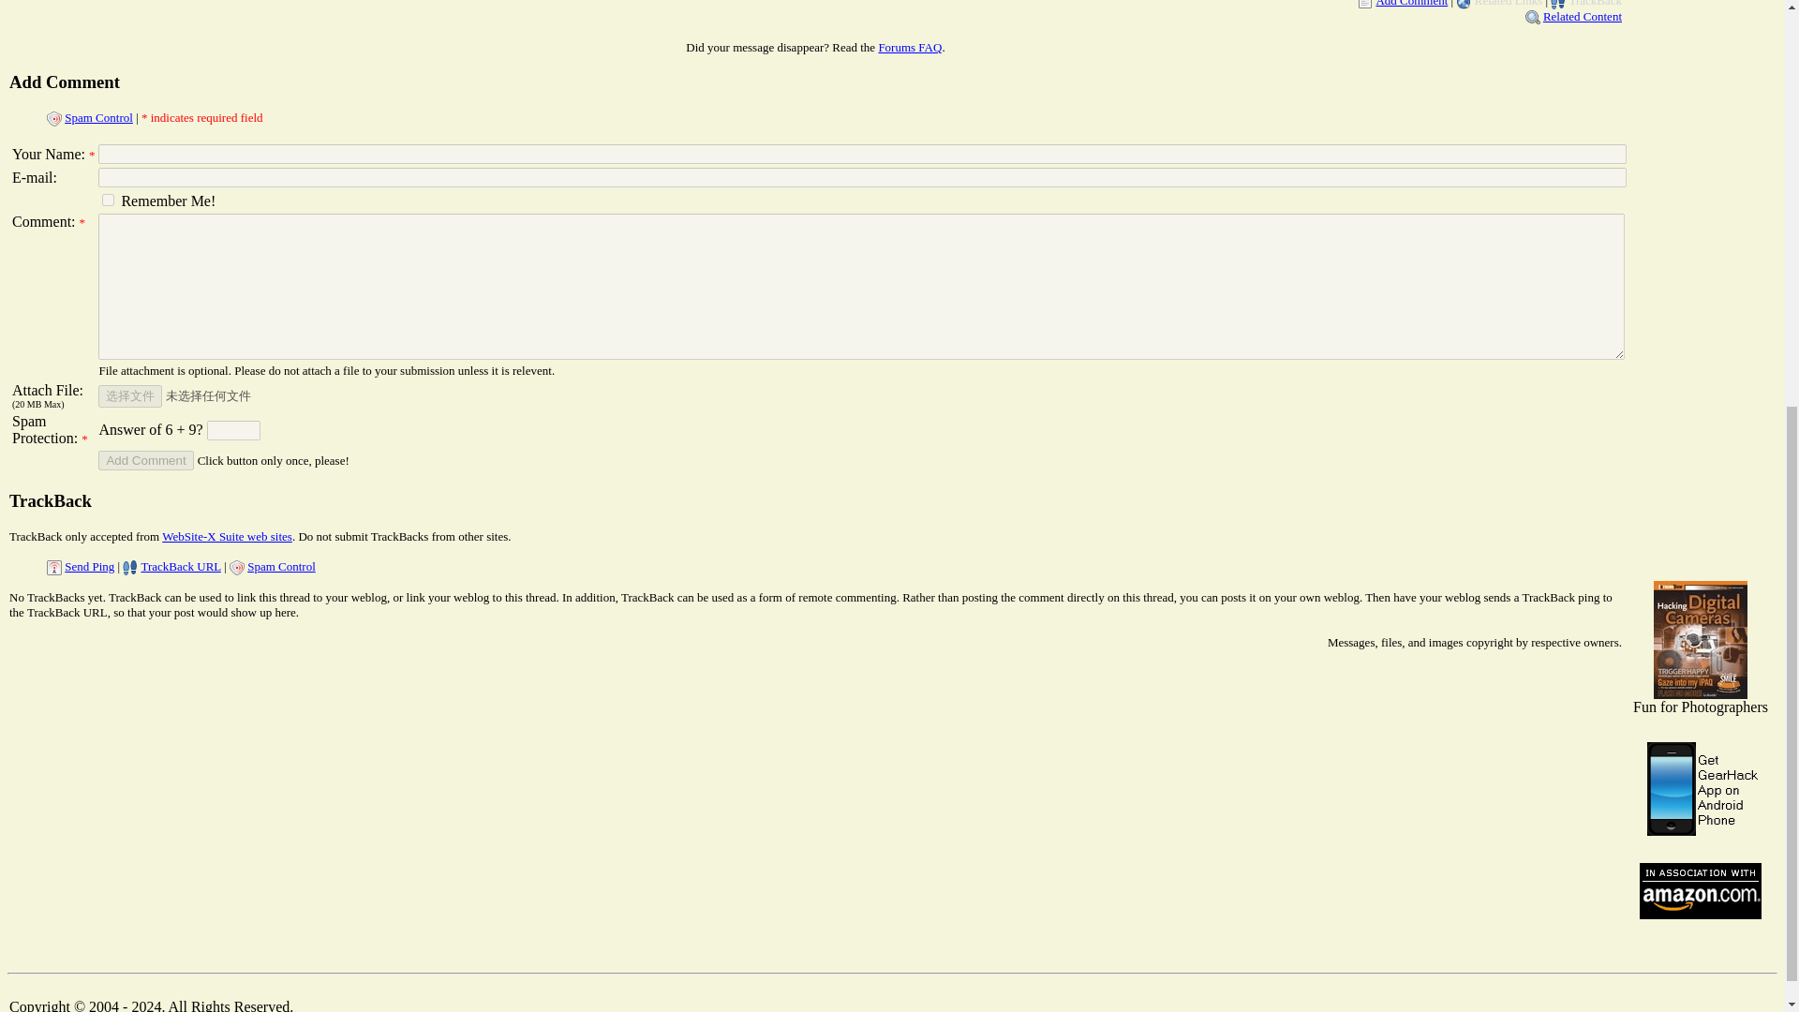 Image resolution: width=1799 pixels, height=1012 pixels. What do you see at coordinates (90, 566) in the screenshot?
I see `Send Ping` at bounding box center [90, 566].